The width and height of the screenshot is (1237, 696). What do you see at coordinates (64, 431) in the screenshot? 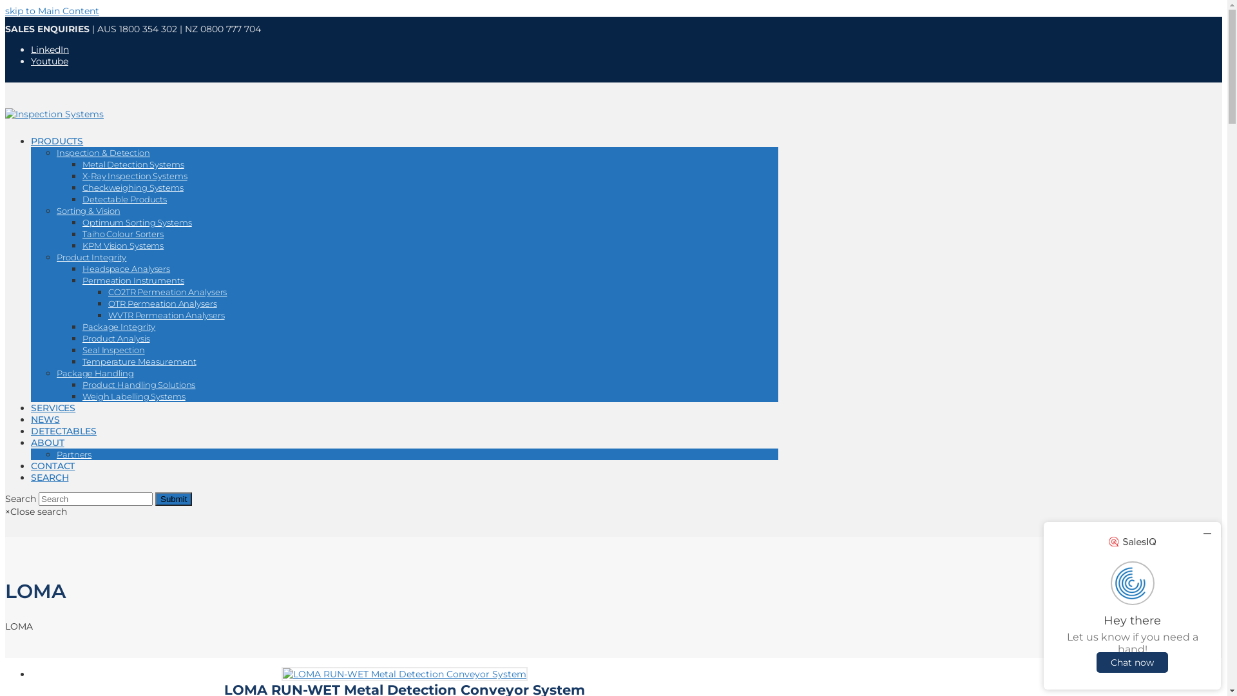
I see `DETECTABLES` at bounding box center [64, 431].